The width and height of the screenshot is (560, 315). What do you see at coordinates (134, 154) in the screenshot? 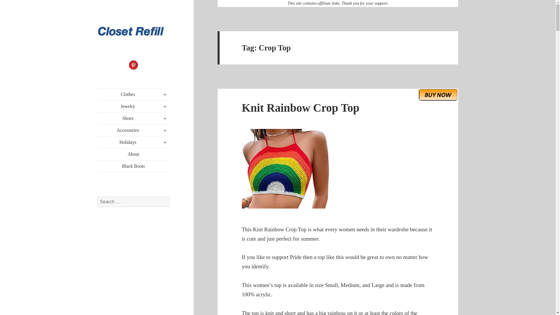
I see `About` at bounding box center [134, 154].